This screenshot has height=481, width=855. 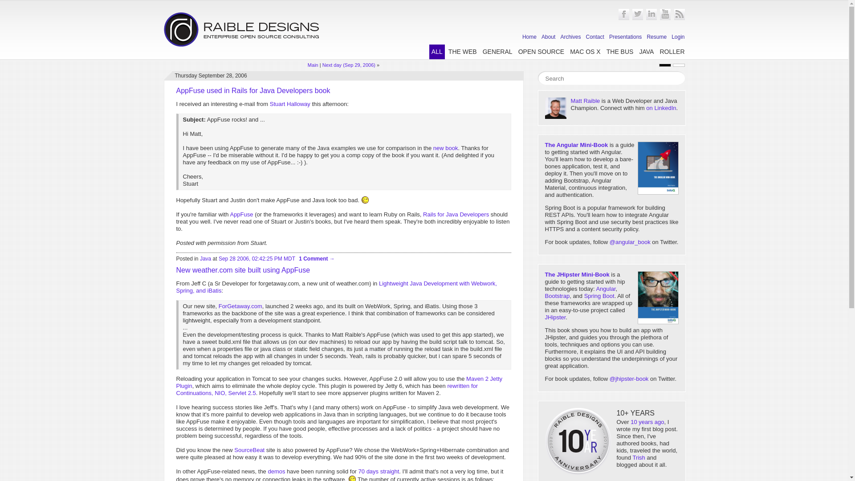 What do you see at coordinates (623, 18) in the screenshot?
I see `Facebook` at bounding box center [623, 18].